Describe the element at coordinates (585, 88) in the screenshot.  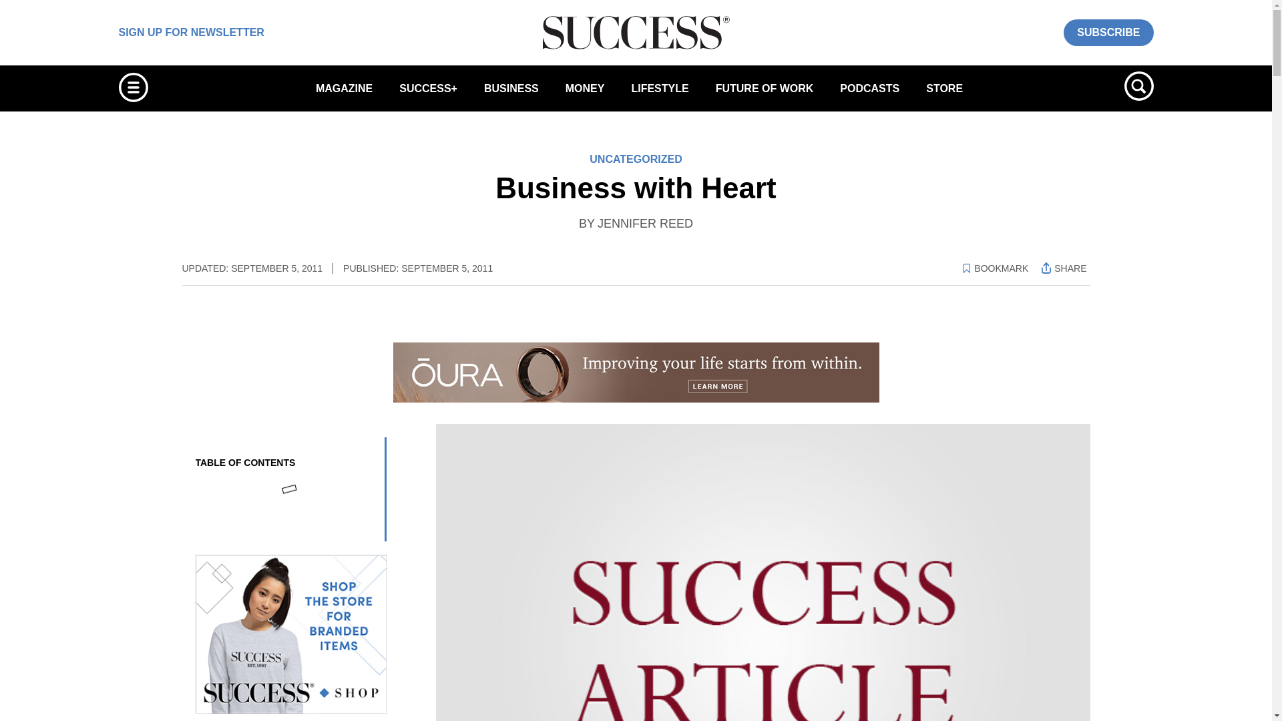
I see `MONEY` at that location.